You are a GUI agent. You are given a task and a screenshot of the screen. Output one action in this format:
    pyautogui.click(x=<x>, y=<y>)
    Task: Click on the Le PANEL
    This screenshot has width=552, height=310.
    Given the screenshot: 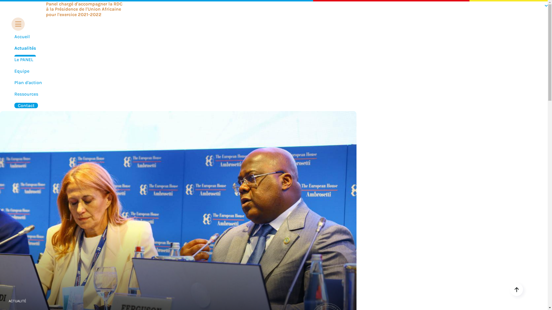 What is the action you would take?
    pyautogui.click(x=24, y=60)
    